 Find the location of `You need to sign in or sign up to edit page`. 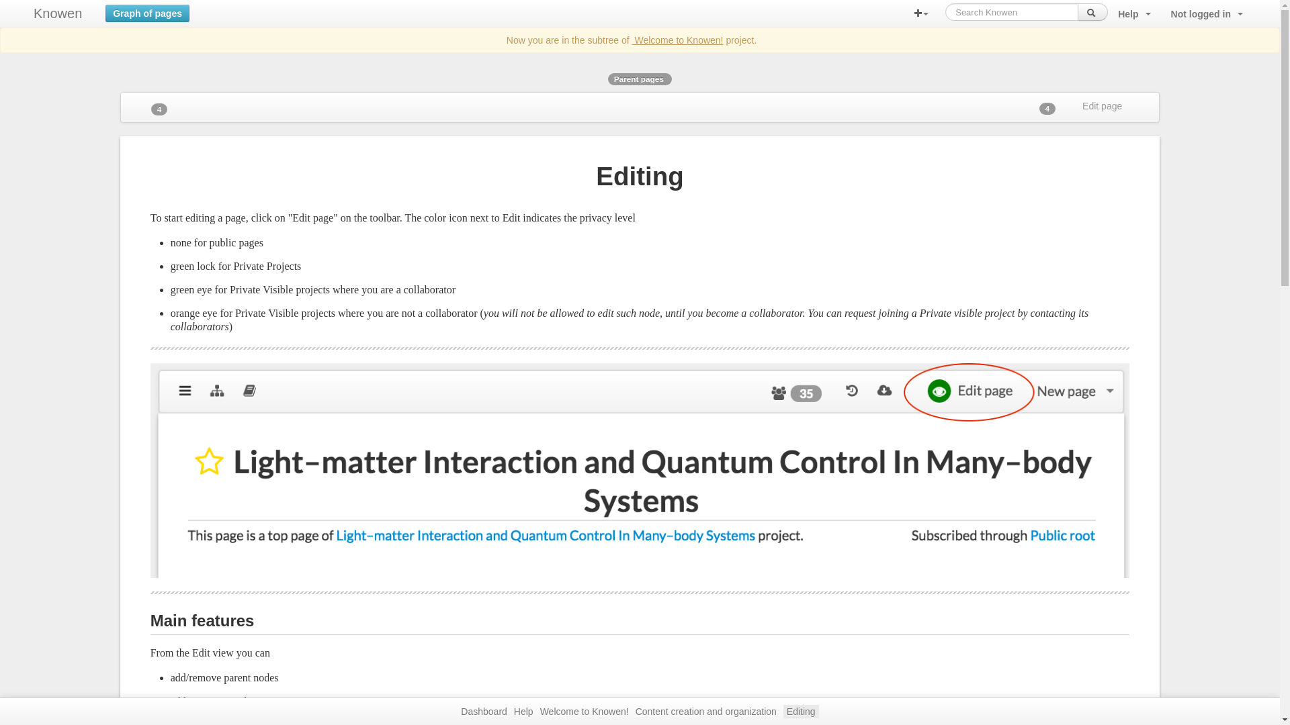

You need to sign in or sign up to edit page is located at coordinates (1105, 106).